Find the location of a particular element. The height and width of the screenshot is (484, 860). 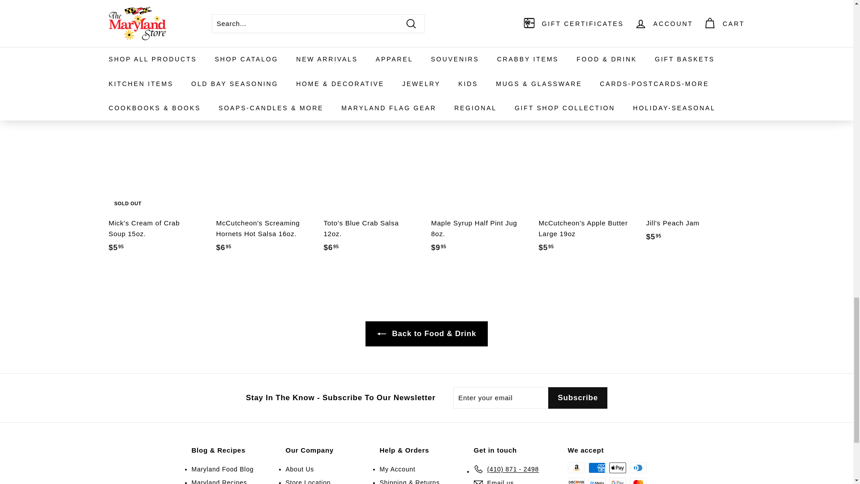

Diners Club is located at coordinates (638, 468).